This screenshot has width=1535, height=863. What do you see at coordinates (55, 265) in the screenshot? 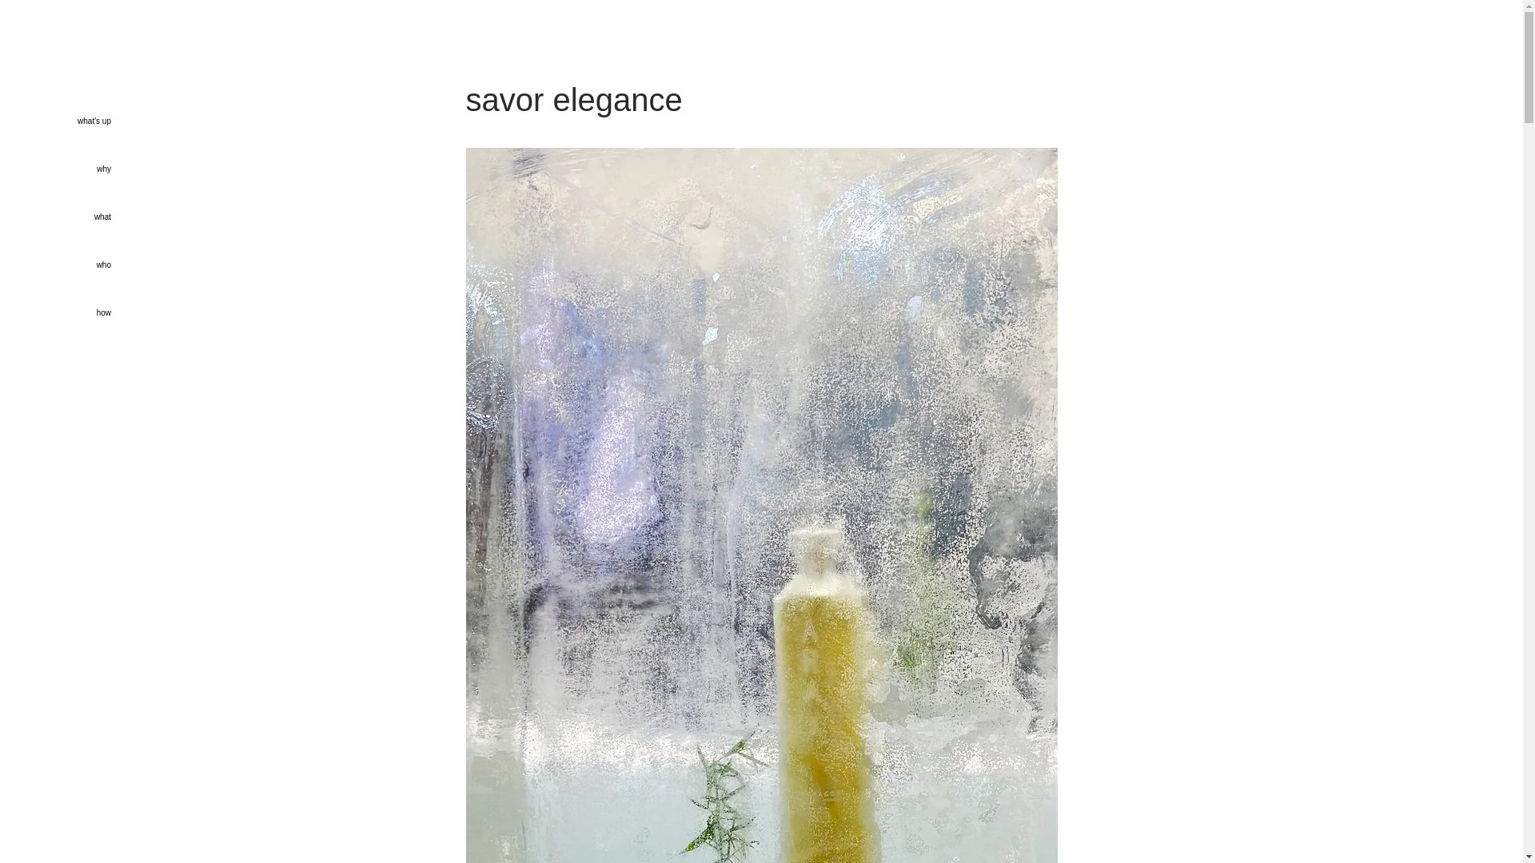
I see `who` at bounding box center [55, 265].